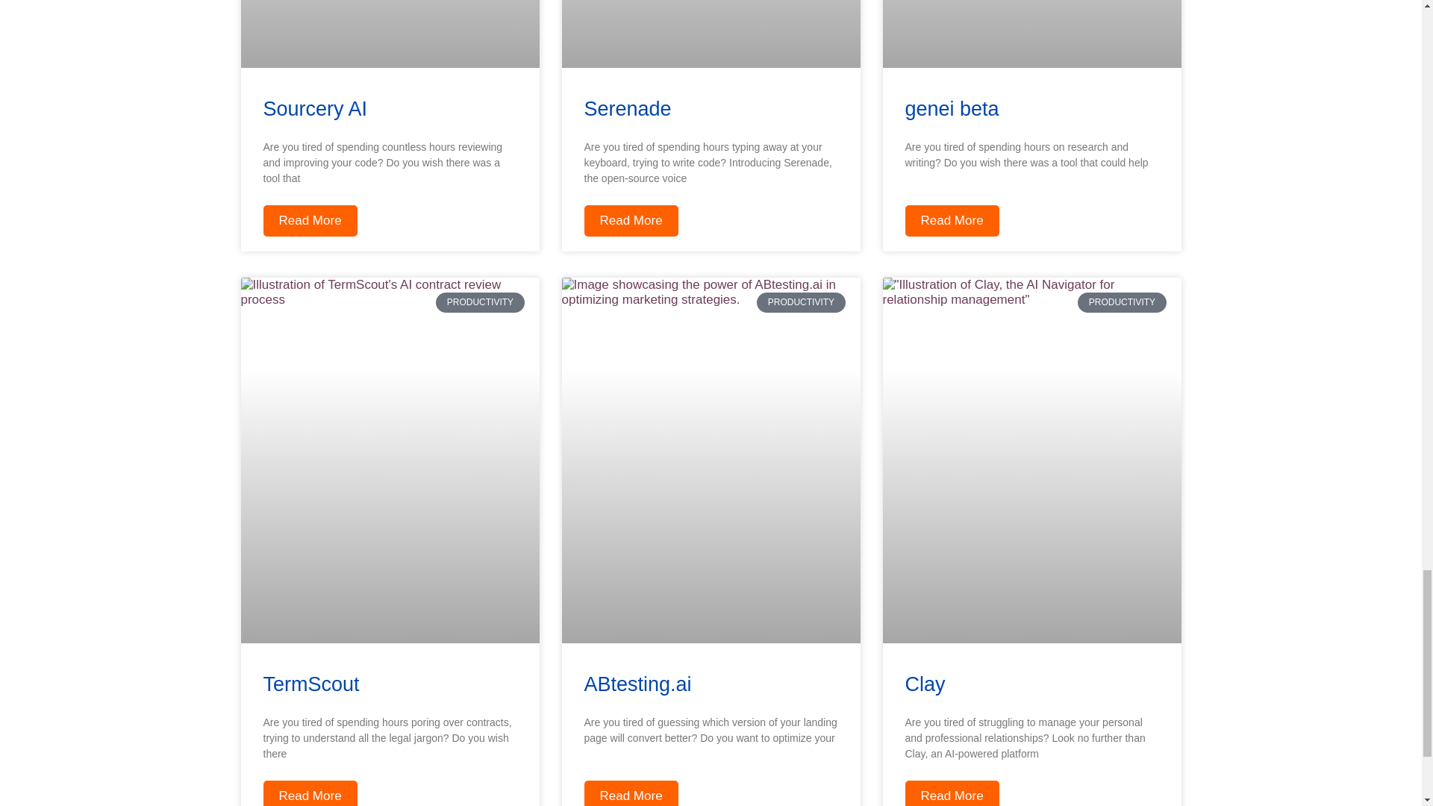 This screenshot has height=806, width=1433. What do you see at coordinates (630, 221) in the screenshot?
I see `Read More` at bounding box center [630, 221].